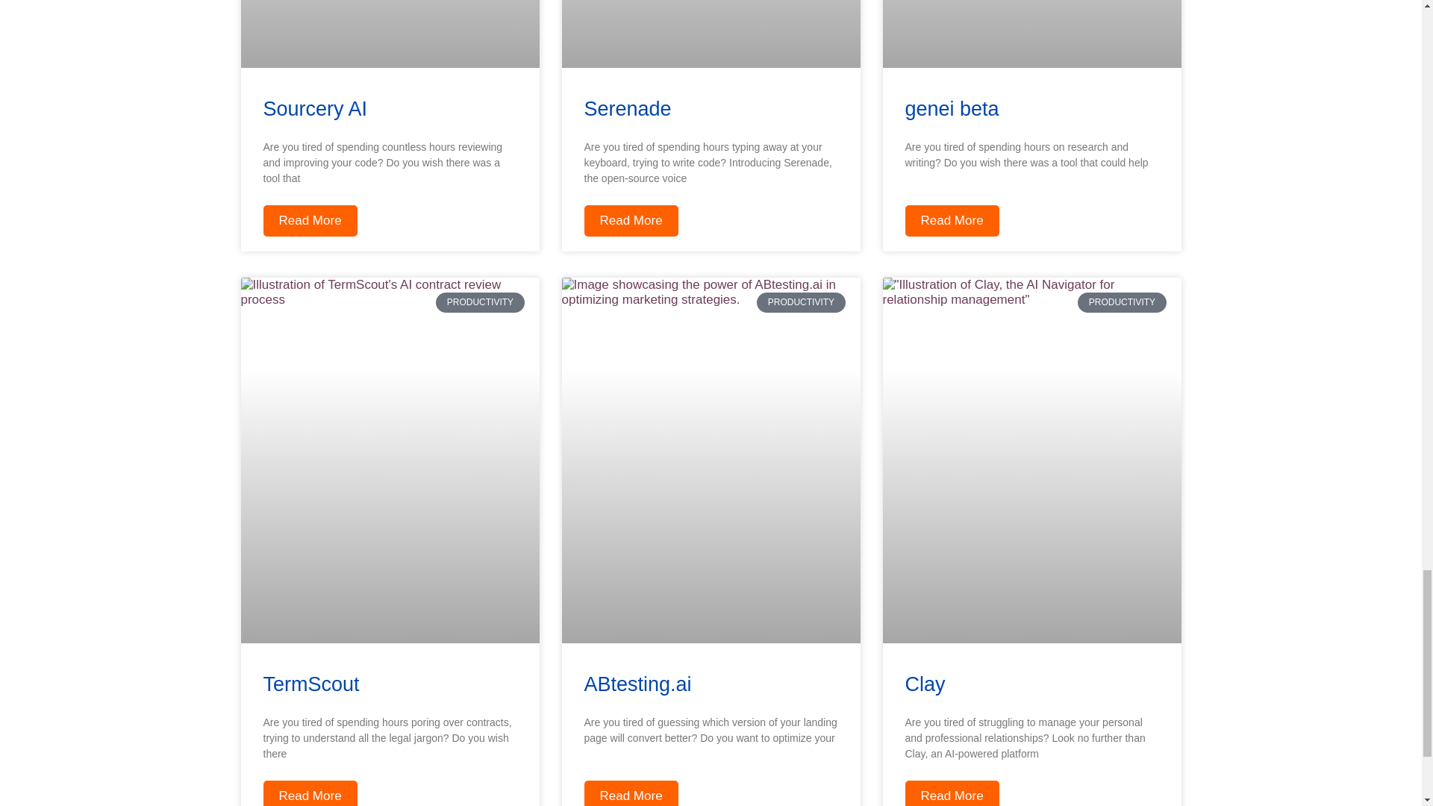 This screenshot has height=806, width=1433. What do you see at coordinates (630, 221) in the screenshot?
I see `Read More` at bounding box center [630, 221].